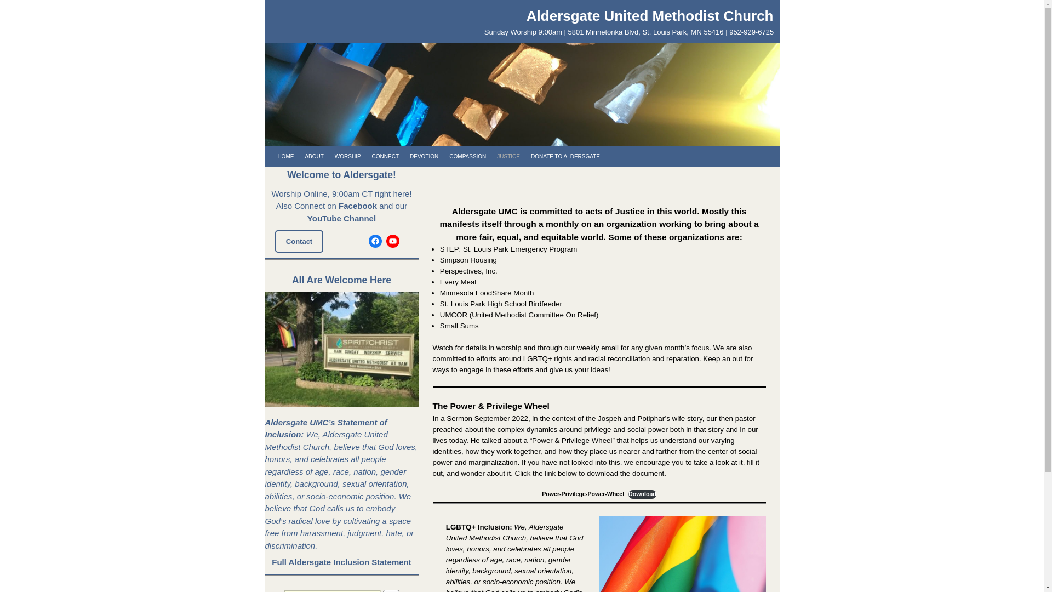  I want to click on YouTube Channel, so click(341, 218).